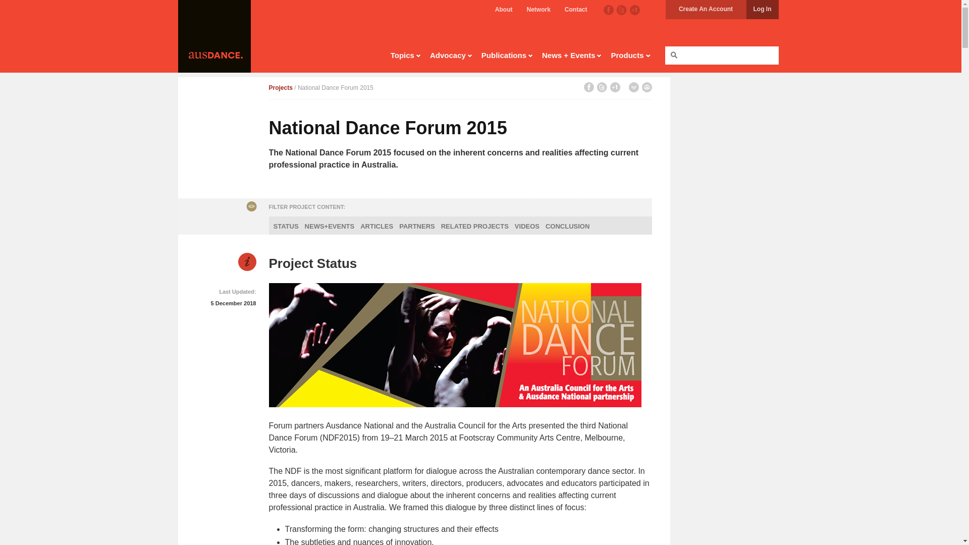 The height and width of the screenshot is (545, 969). What do you see at coordinates (504, 10) in the screenshot?
I see `About` at bounding box center [504, 10].